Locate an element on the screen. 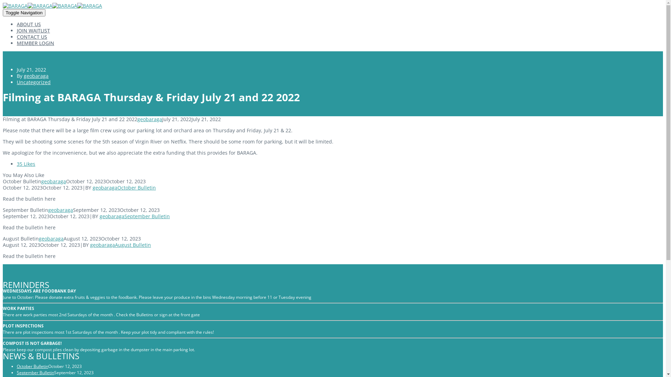 The image size is (671, 377). Uncategorized is located at coordinates (34, 82).